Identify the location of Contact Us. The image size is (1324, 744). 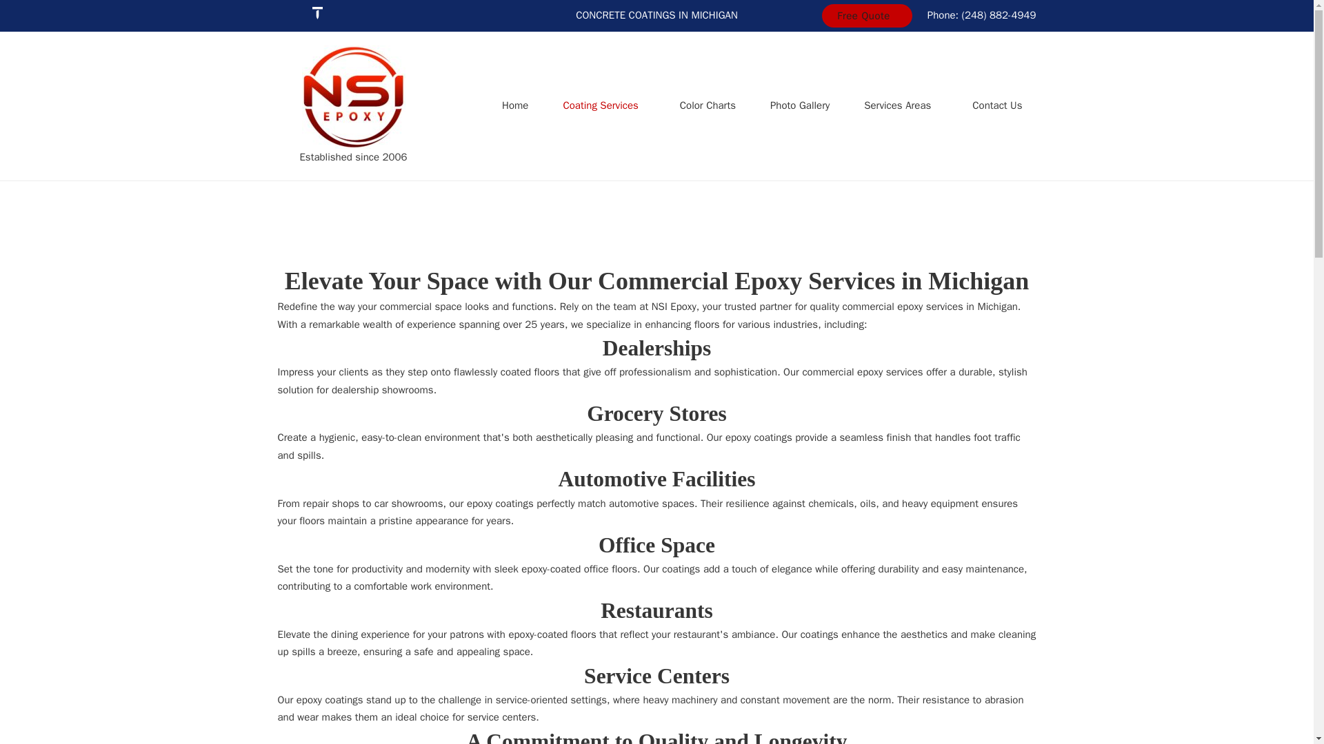
(997, 106).